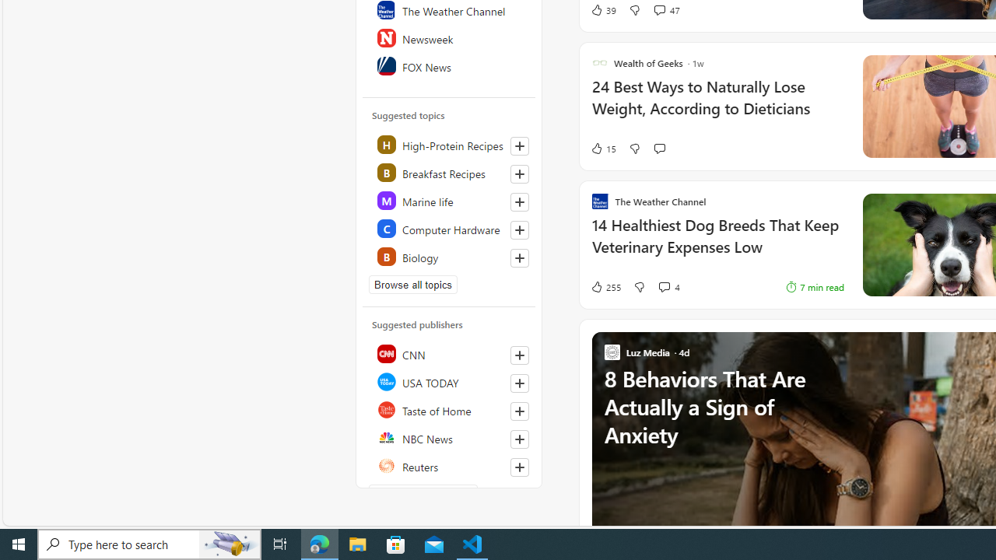  Describe the element at coordinates (659, 9) in the screenshot. I see `View comments 47 Comment` at that location.